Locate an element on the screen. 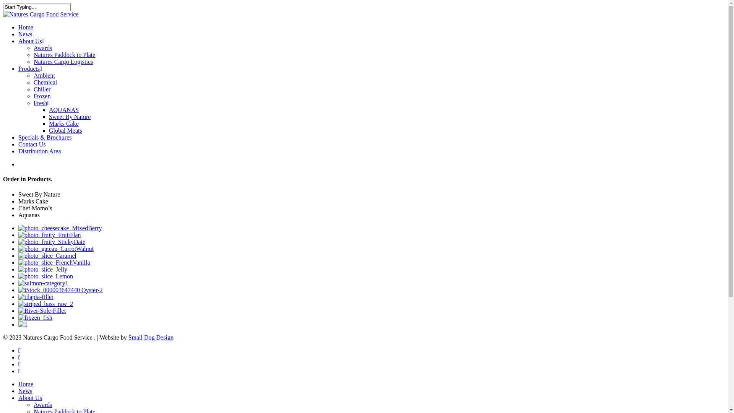 The image size is (734, 413). 1 is located at coordinates (23, 325).